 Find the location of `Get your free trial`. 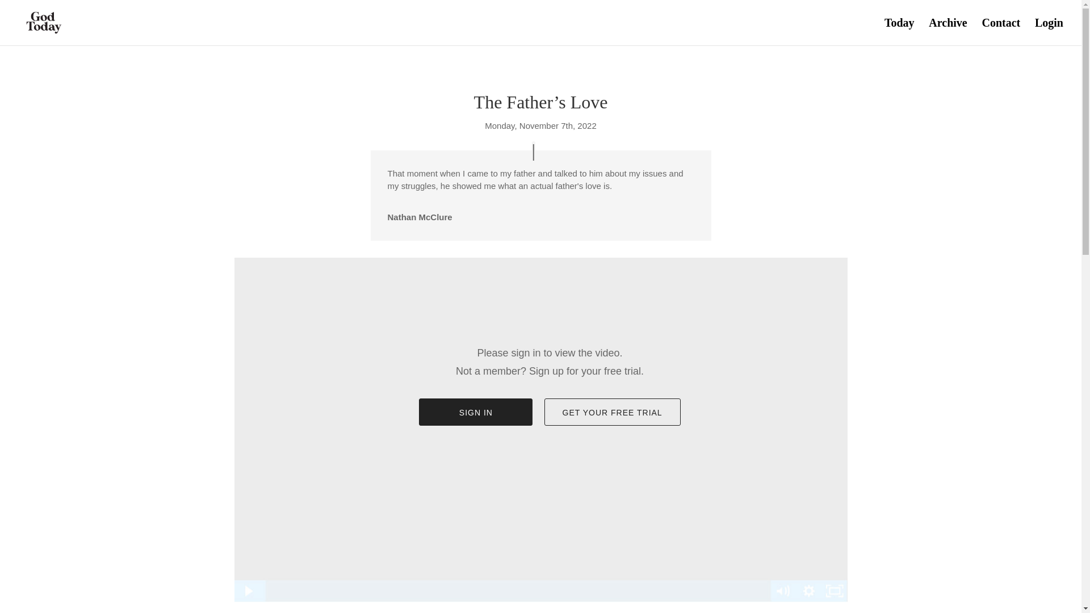

Get your free trial is located at coordinates (612, 412).